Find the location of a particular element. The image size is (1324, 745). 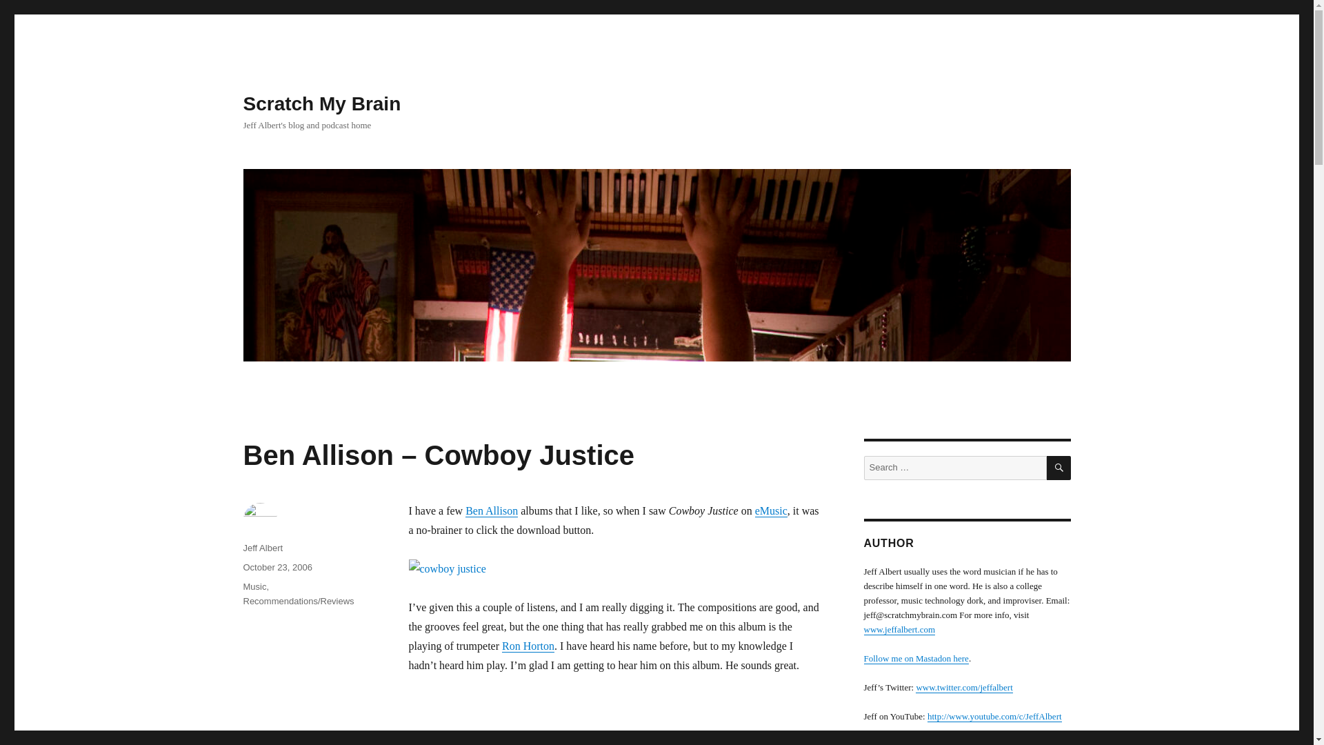

Follow me on Mastadon here is located at coordinates (915, 658).